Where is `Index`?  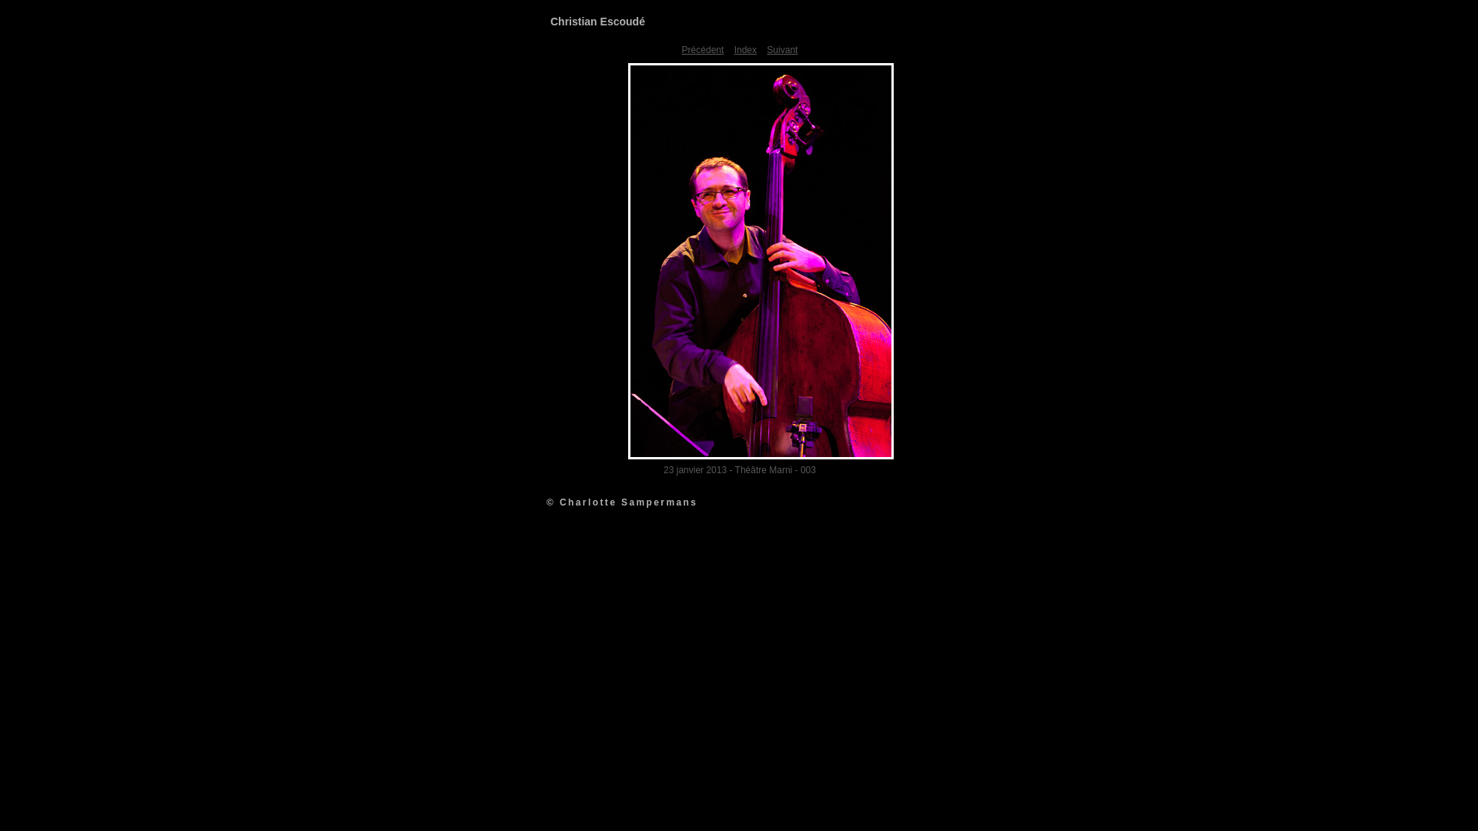 Index is located at coordinates (745, 50).